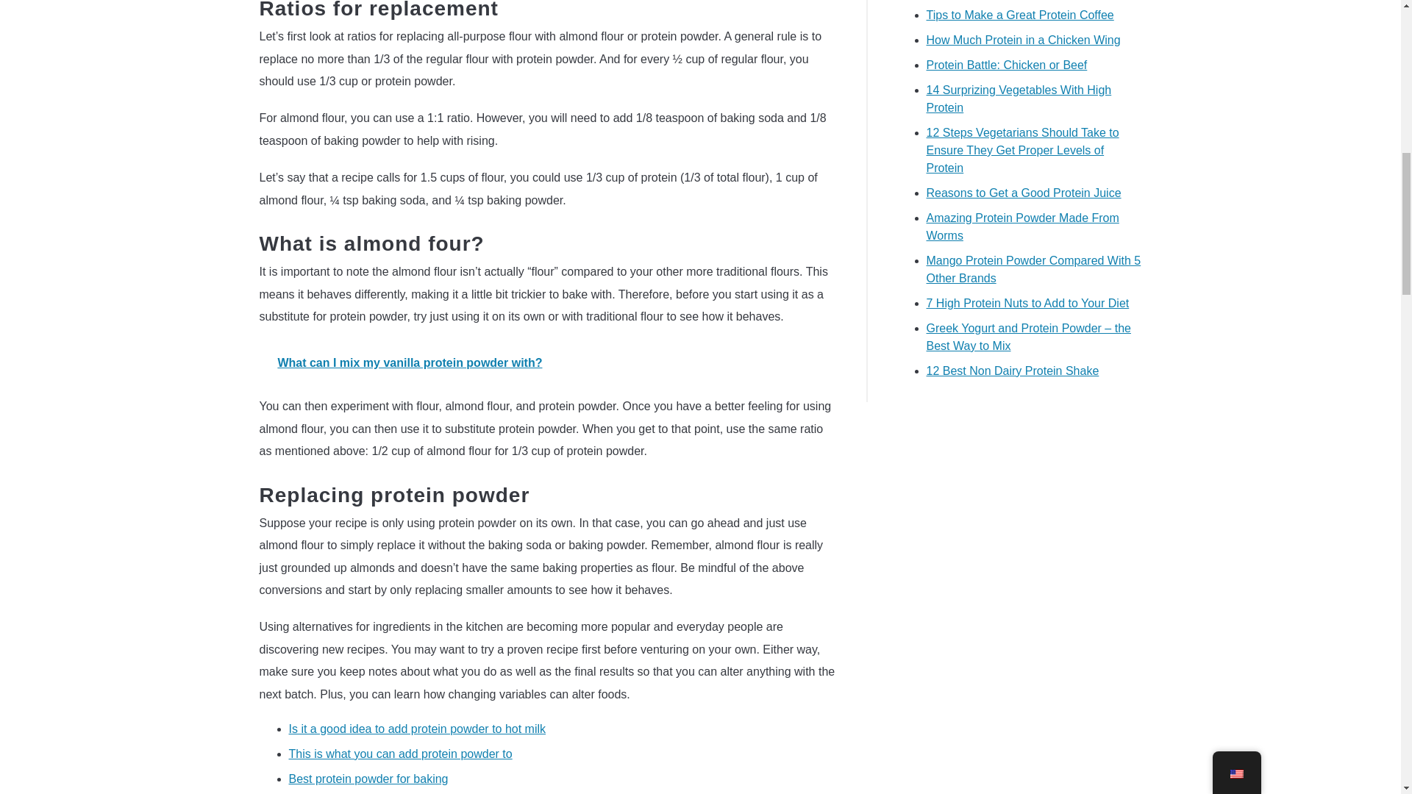 This screenshot has width=1412, height=794. I want to click on This is what you can add protein powder to, so click(399, 754).